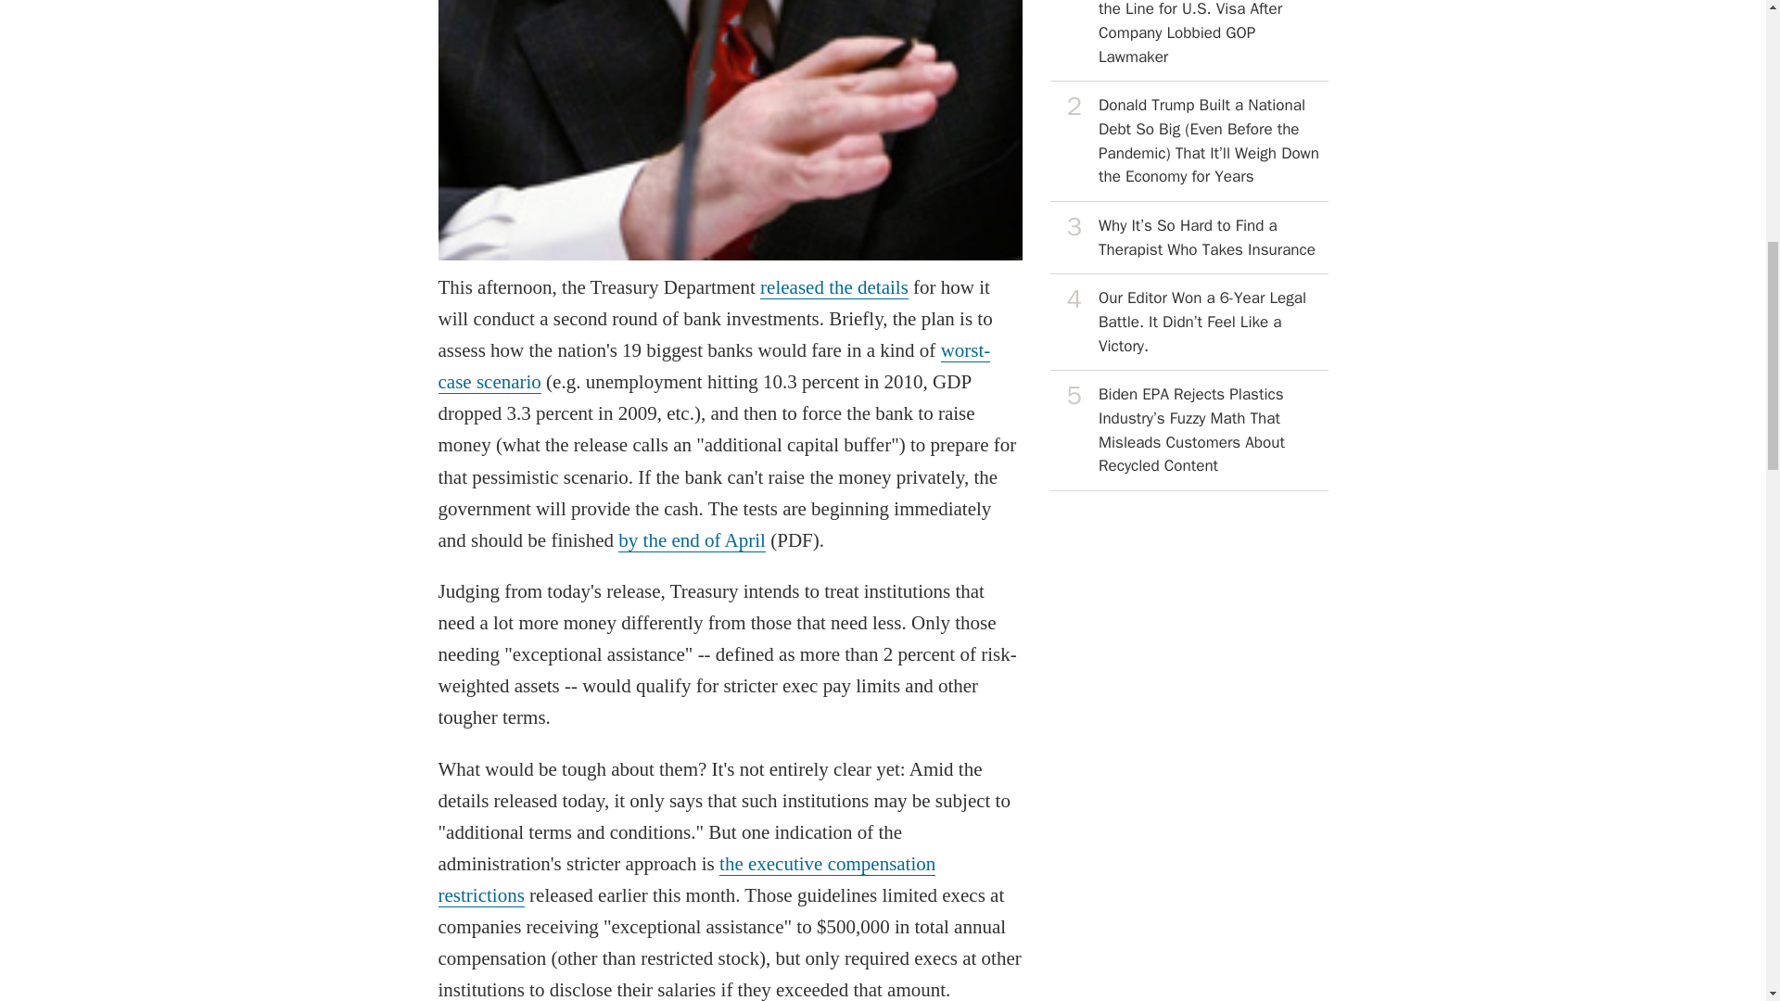 This screenshot has width=1780, height=1001. What do you see at coordinates (1189, 141) in the screenshot?
I see `View this` at bounding box center [1189, 141].